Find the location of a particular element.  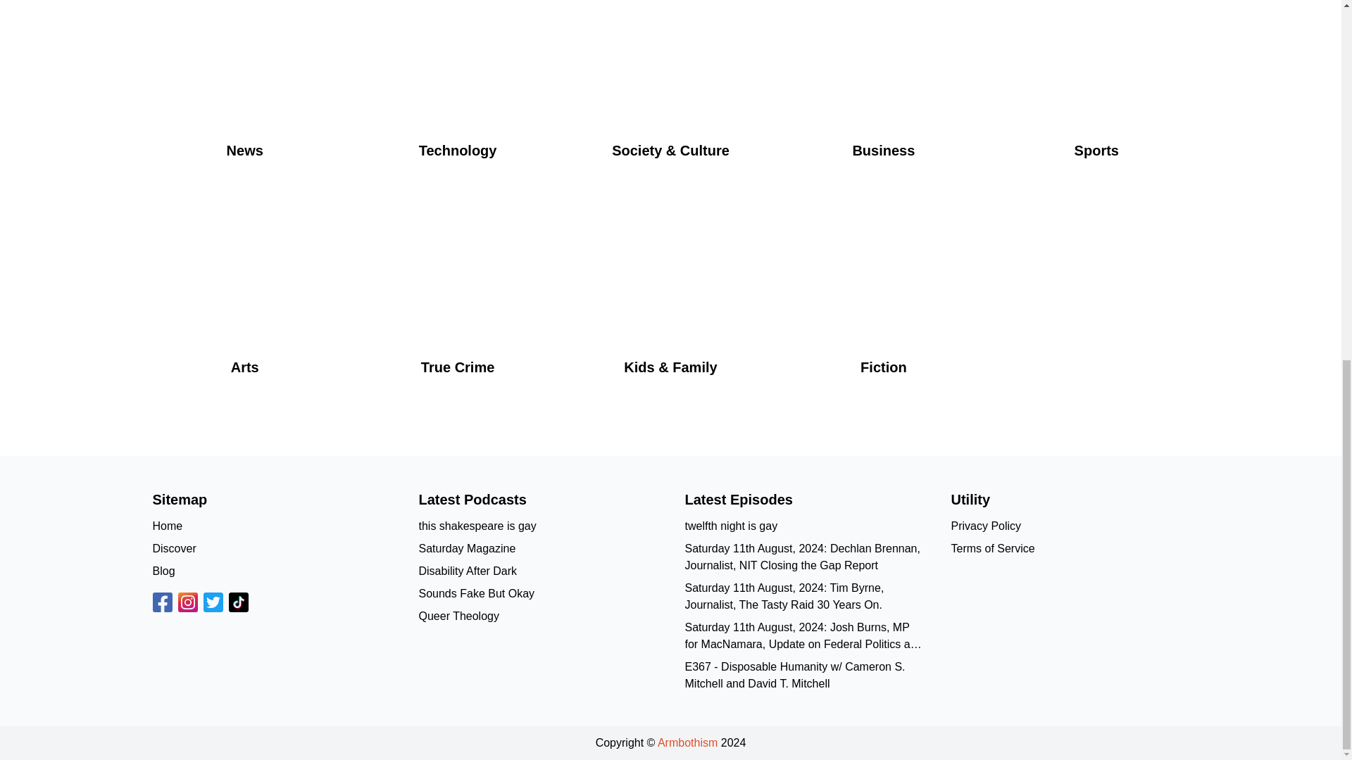

True Crime is located at coordinates (458, 305).